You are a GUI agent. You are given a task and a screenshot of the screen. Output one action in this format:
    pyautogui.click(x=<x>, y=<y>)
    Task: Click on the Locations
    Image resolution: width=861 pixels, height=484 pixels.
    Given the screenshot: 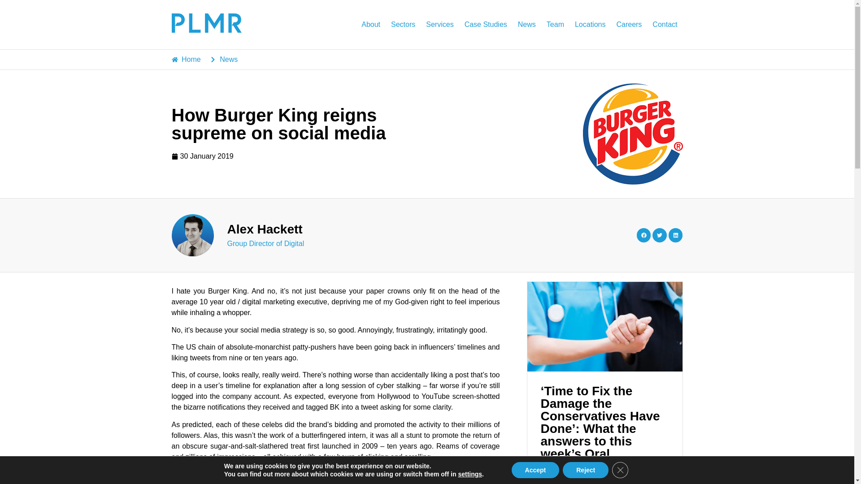 What is the action you would take?
    pyautogui.click(x=590, y=24)
    